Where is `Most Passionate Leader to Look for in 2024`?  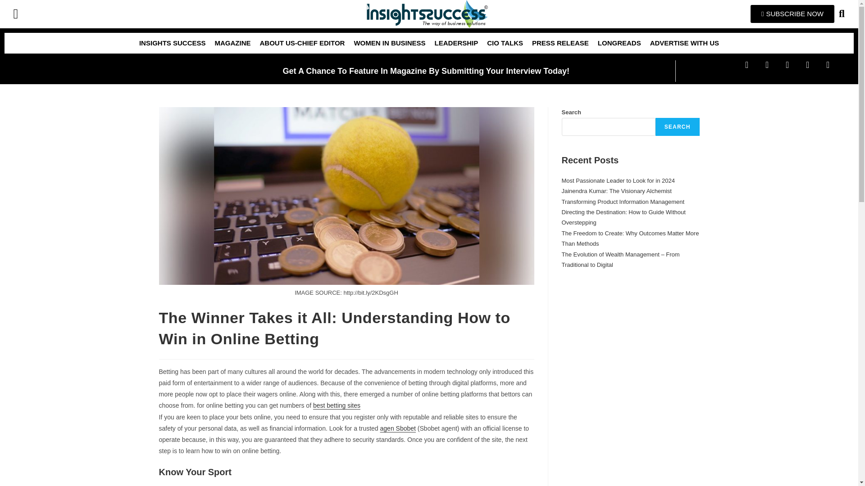 Most Passionate Leader to Look for in 2024 is located at coordinates (618, 181).